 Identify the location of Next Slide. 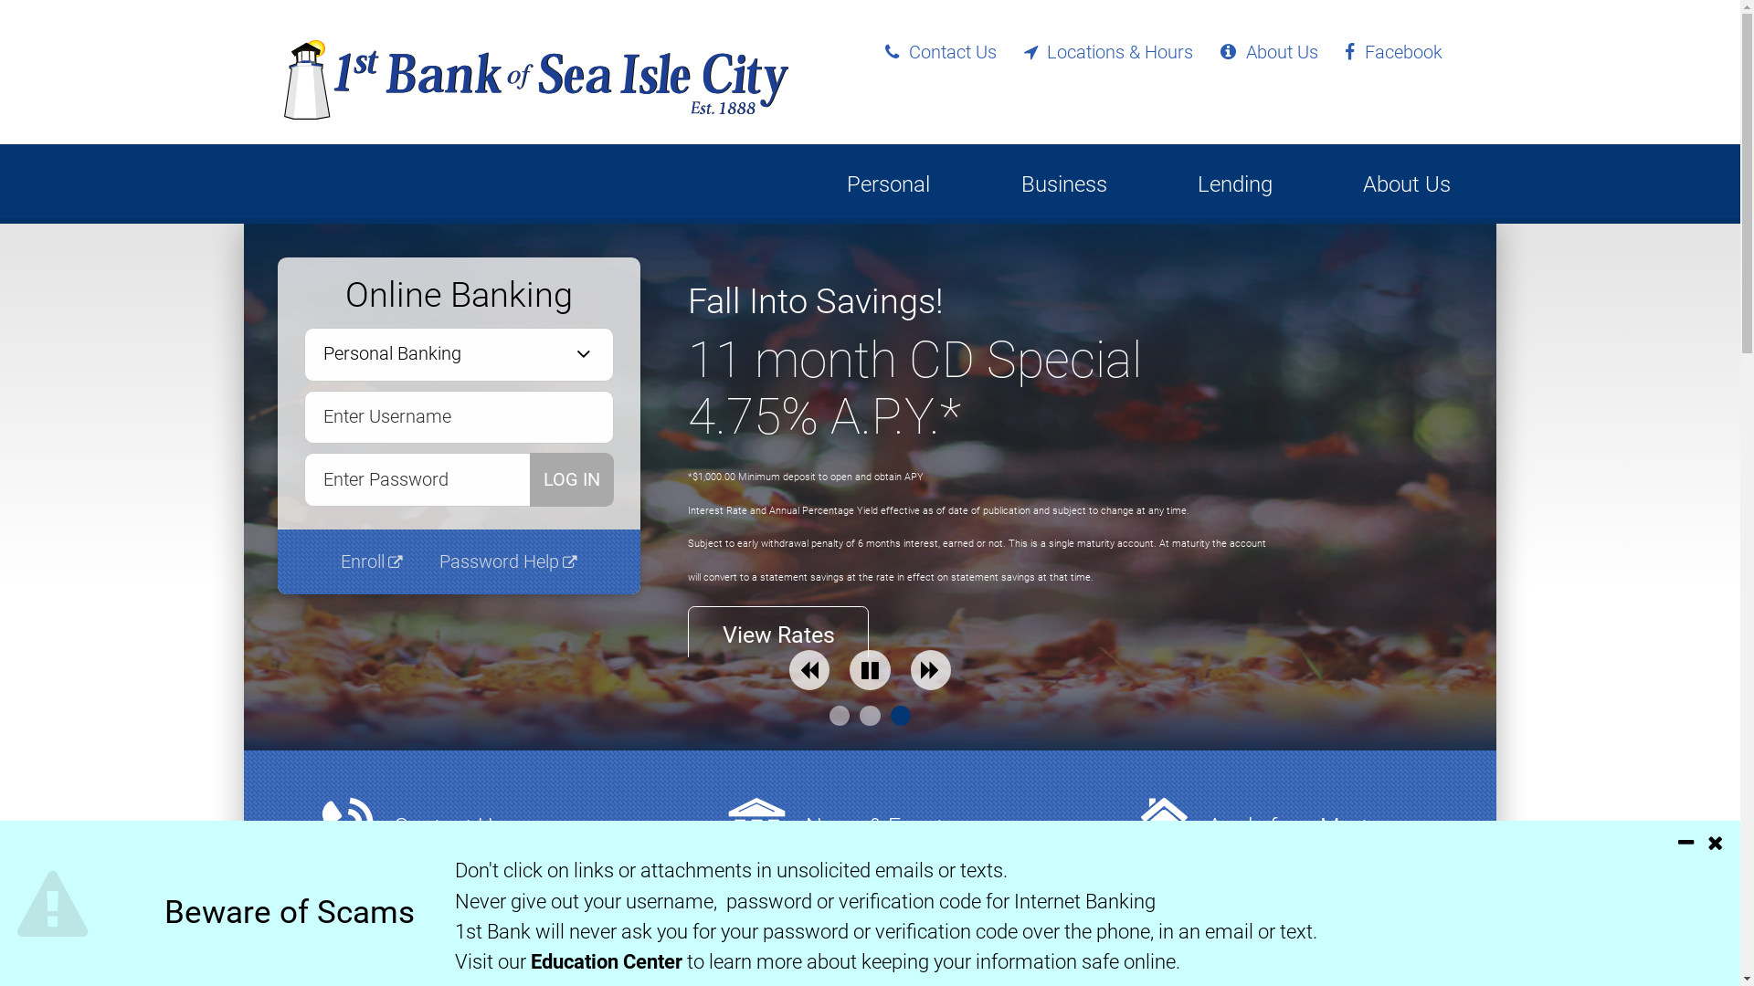
(931, 670).